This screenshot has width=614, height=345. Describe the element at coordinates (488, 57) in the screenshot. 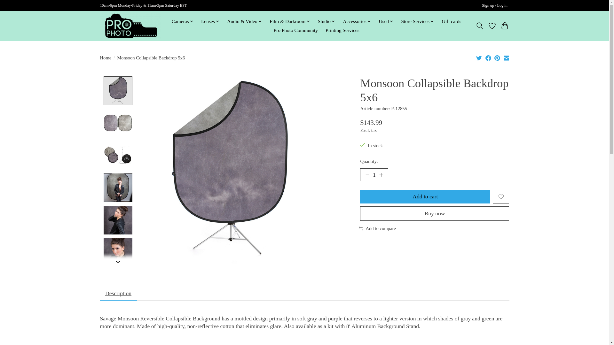

I see `Share on Facebook` at that location.